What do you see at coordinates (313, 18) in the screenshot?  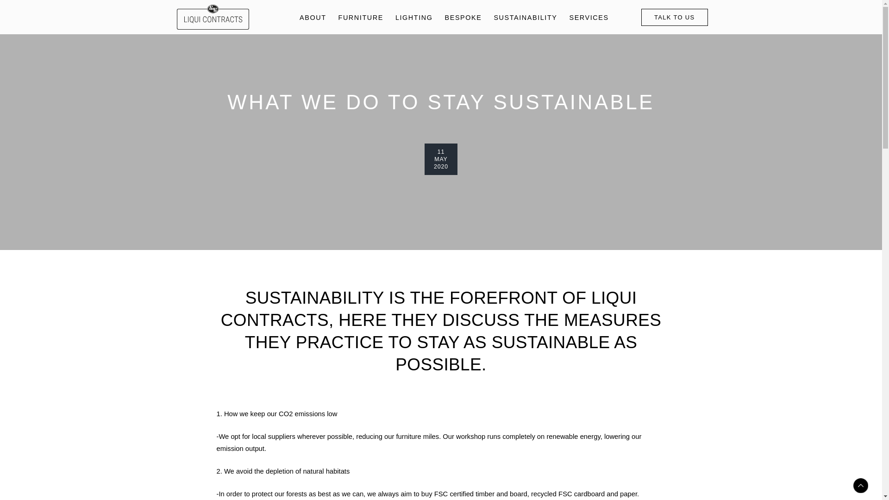 I see `ABOUT` at bounding box center [313, 18].